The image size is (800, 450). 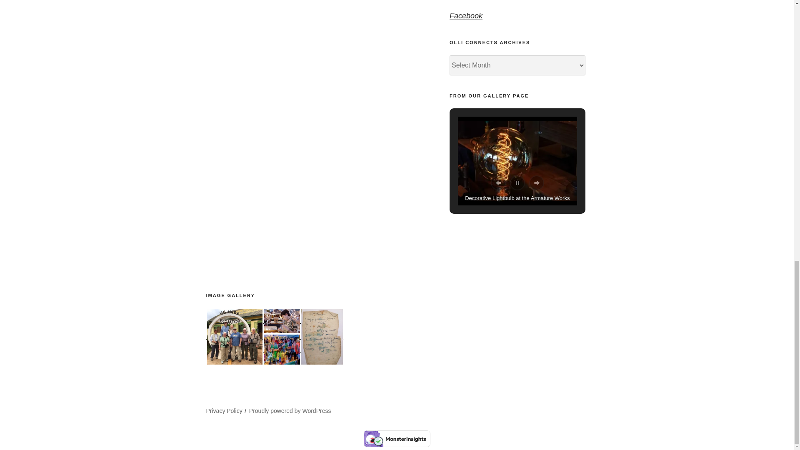 What do you see at coordinates (224, 411) in the screenshot?
I see `Privacy Policy` at bounding box center [224, 411].